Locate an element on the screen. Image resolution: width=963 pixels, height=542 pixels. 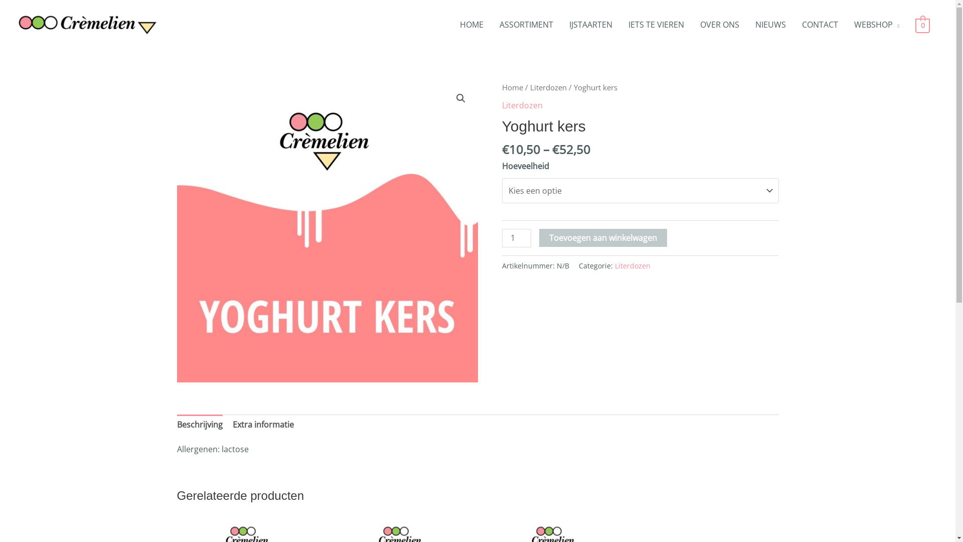
IJSTAARTEN is located at coordinates (591, 25).